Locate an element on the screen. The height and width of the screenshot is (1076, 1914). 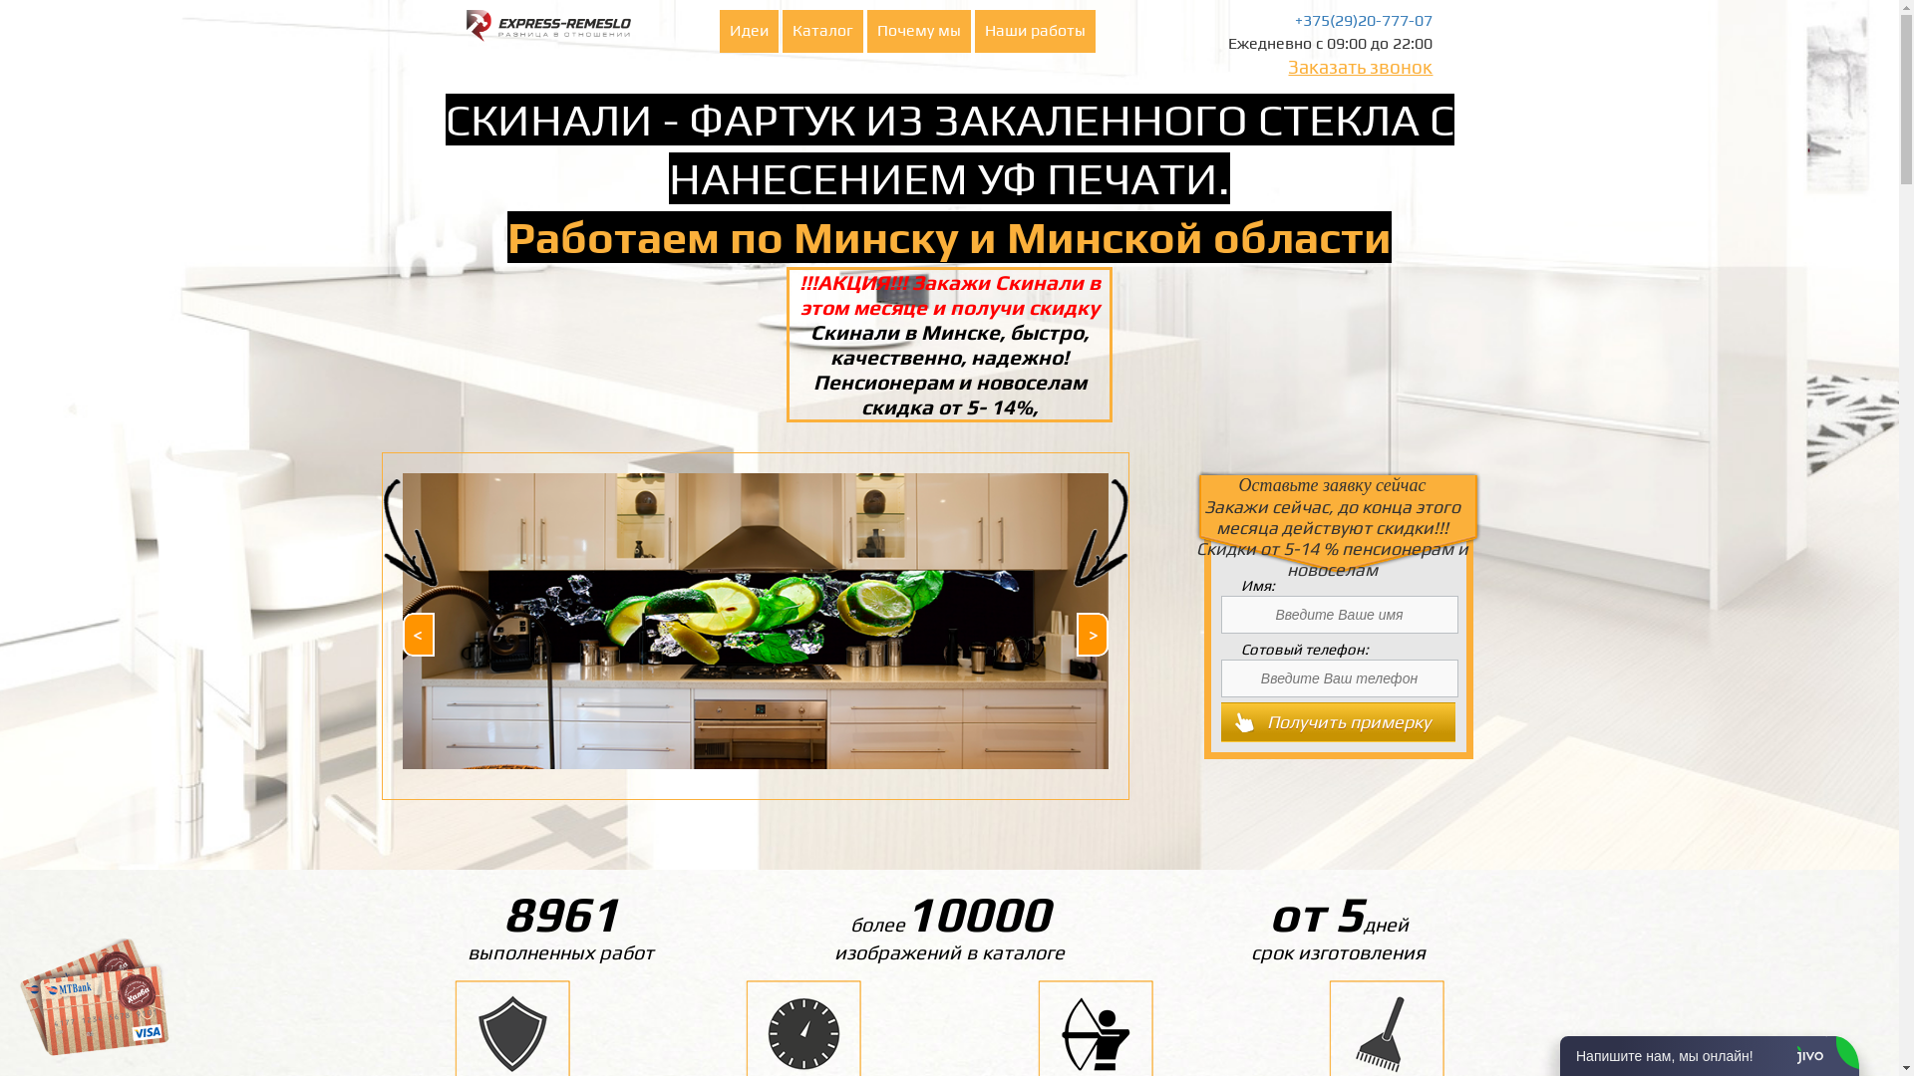
Next is located at coordinates (1093, 635).